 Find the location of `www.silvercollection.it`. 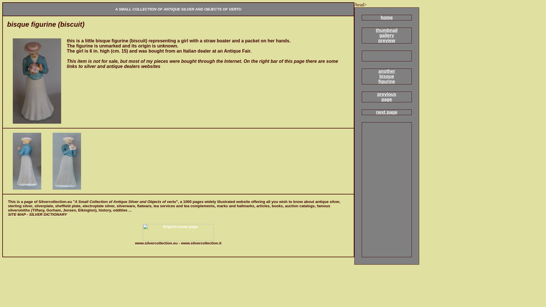

www.silvercollection.it is located at coordinates (48, 214).